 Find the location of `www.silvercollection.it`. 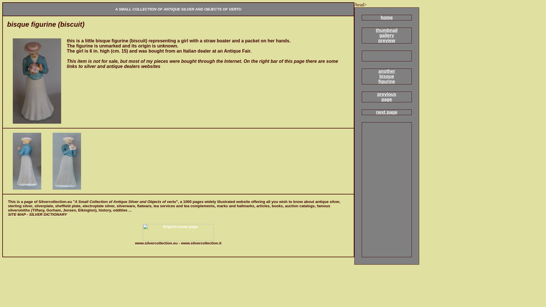

www.silvercollection.it is located at coordinates (48, 214).